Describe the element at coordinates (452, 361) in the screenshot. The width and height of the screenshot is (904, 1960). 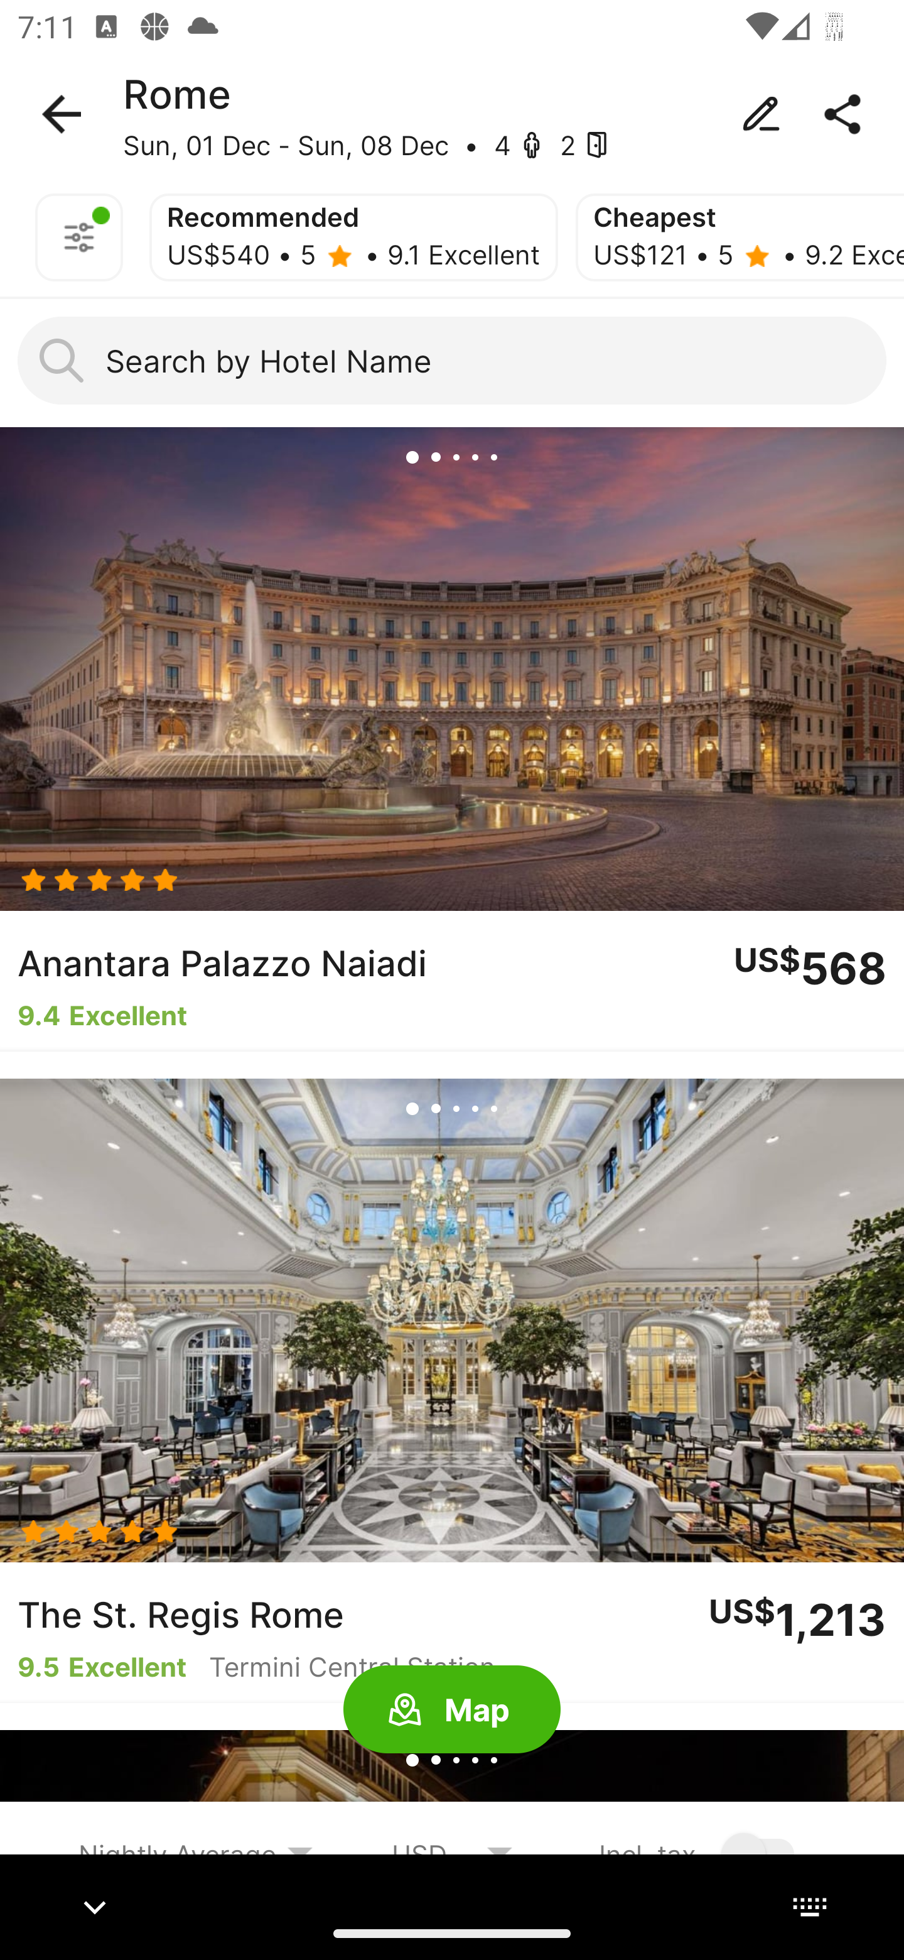
I see `Search by Hotel Name ` at that location.